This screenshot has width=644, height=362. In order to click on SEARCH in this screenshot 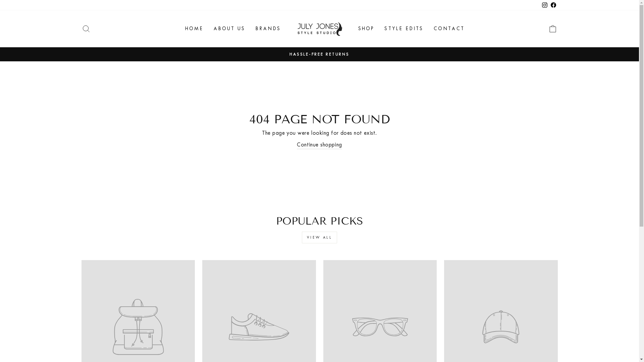, I will do `click(86, 29)`.